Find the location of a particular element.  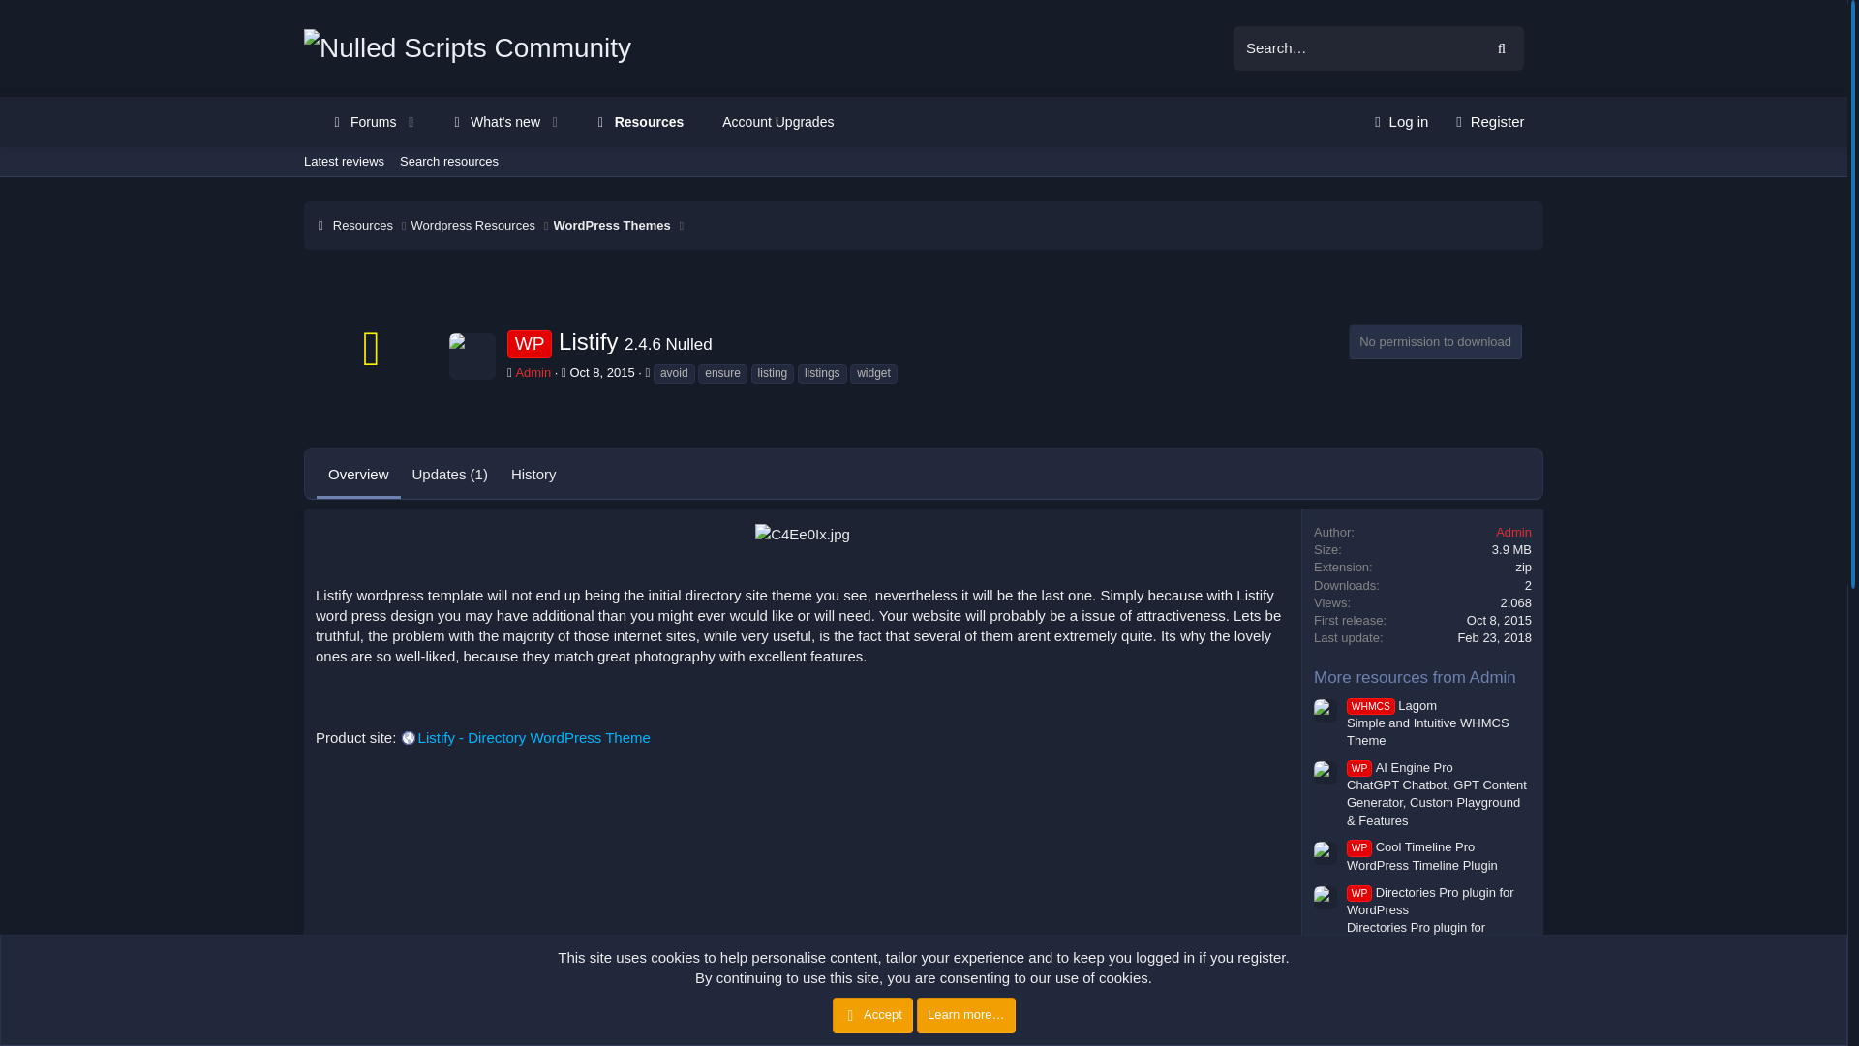

Admin is located at coordinates (488, 122).